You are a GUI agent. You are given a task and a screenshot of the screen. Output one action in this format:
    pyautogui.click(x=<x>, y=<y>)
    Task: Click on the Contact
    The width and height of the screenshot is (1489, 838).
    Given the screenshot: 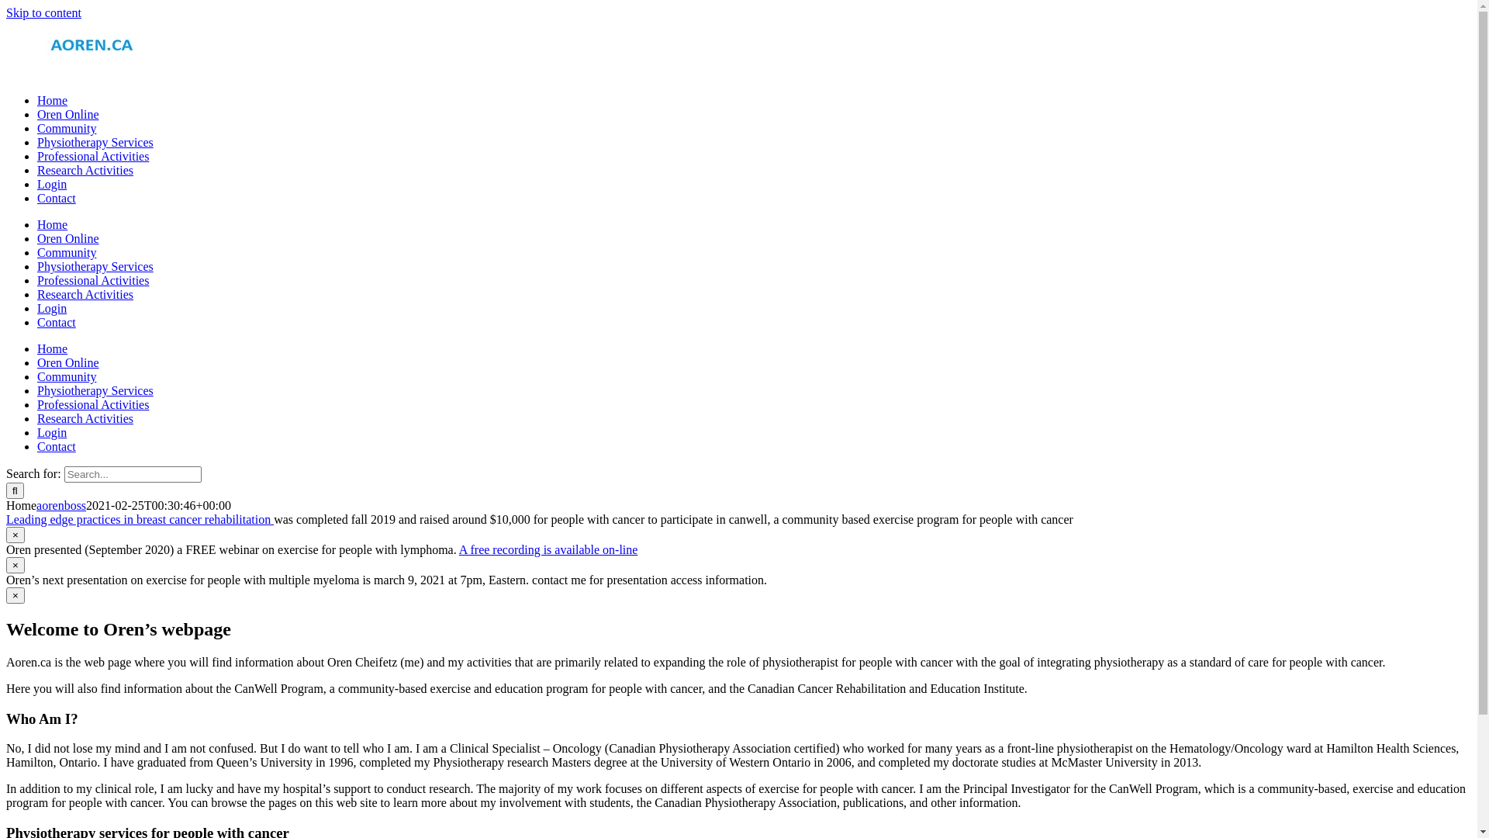 What is the action you would take?
    pyautogui.click(x=57, y=447)
    